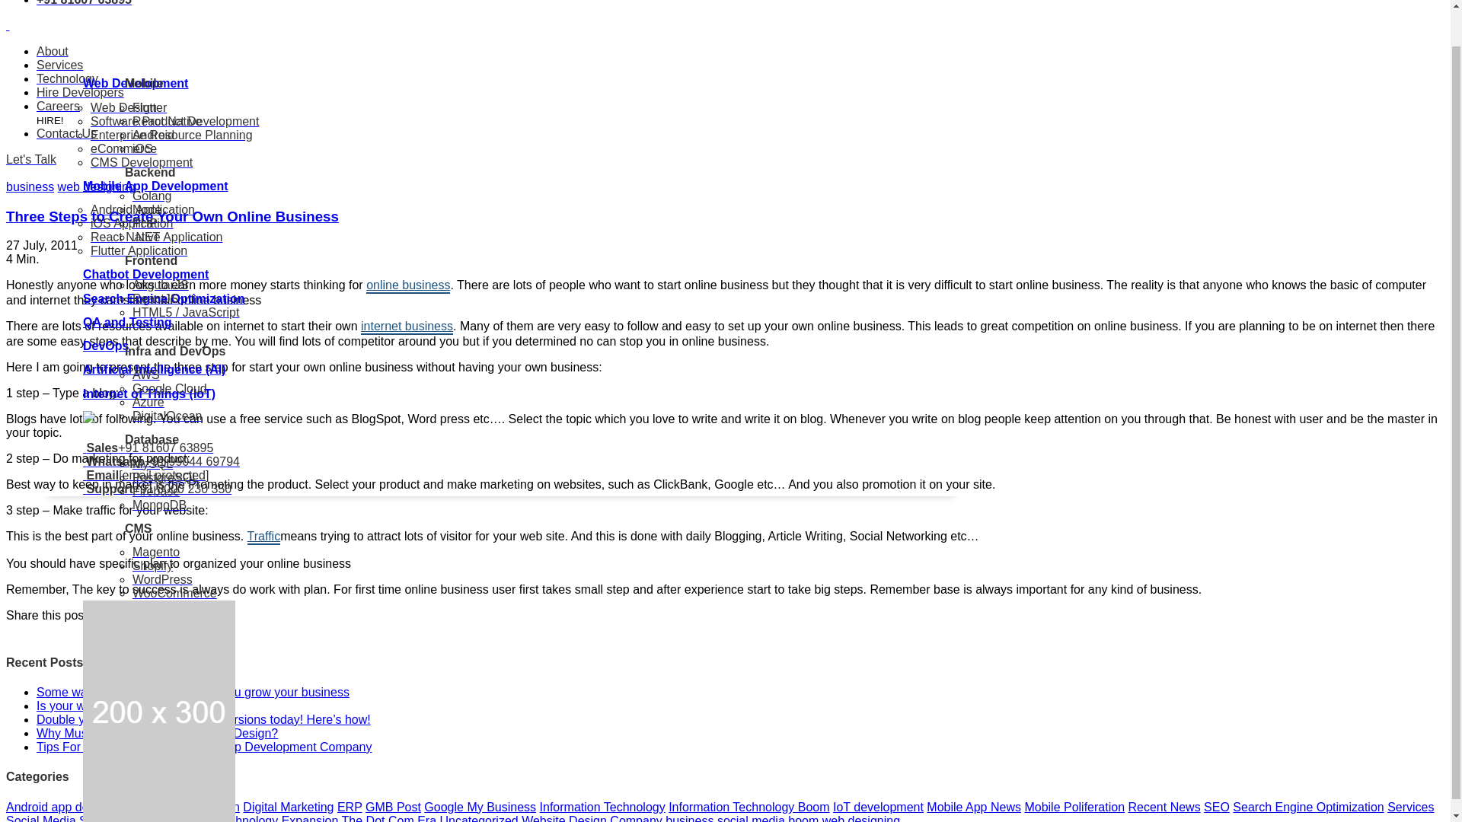  I want to click on Internet Business, so click(407, 327).